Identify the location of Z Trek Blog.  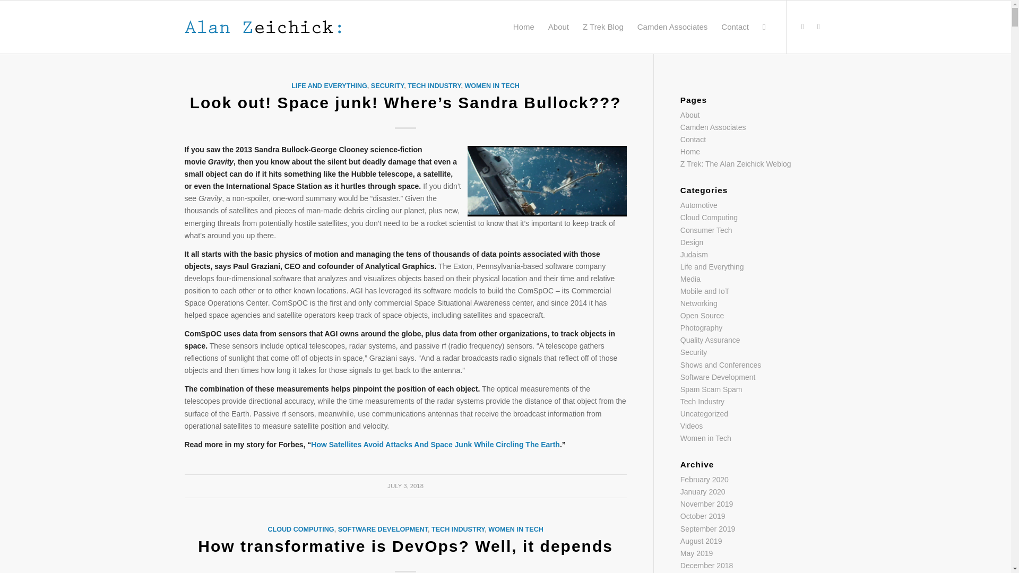
(603, 27).